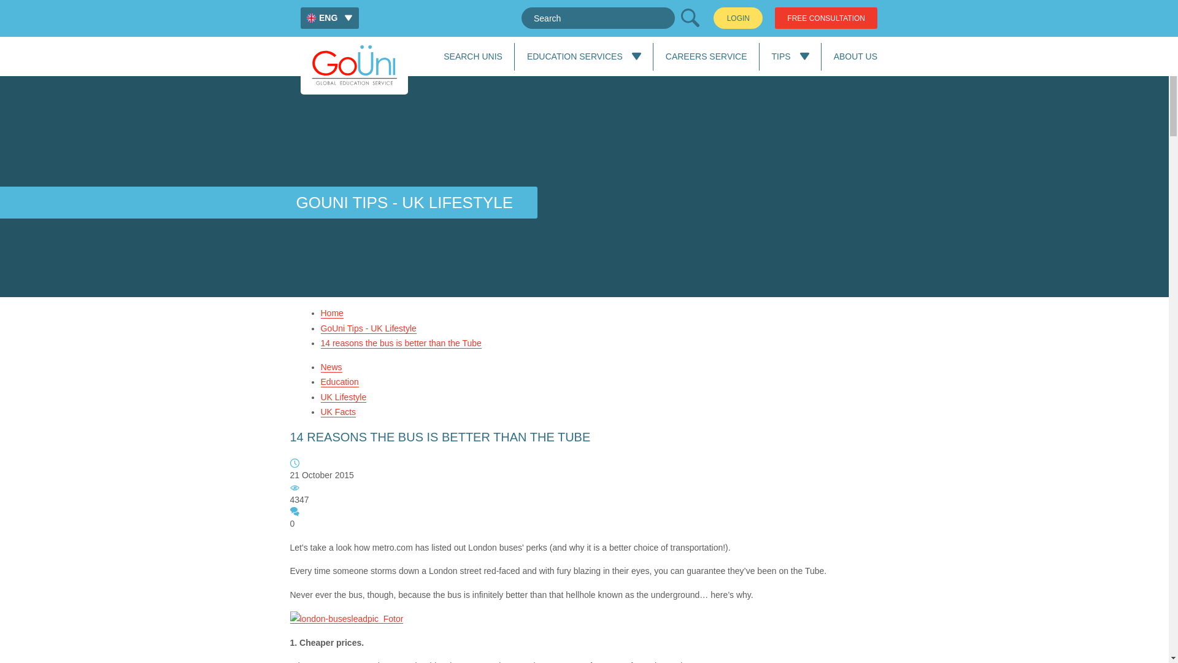 Image resolution: width=1178 pixels, height=663 pixels. What do you see at coordinates (339, 382) in the screenshot?
I see `Education` at bounding box center [339, 382].